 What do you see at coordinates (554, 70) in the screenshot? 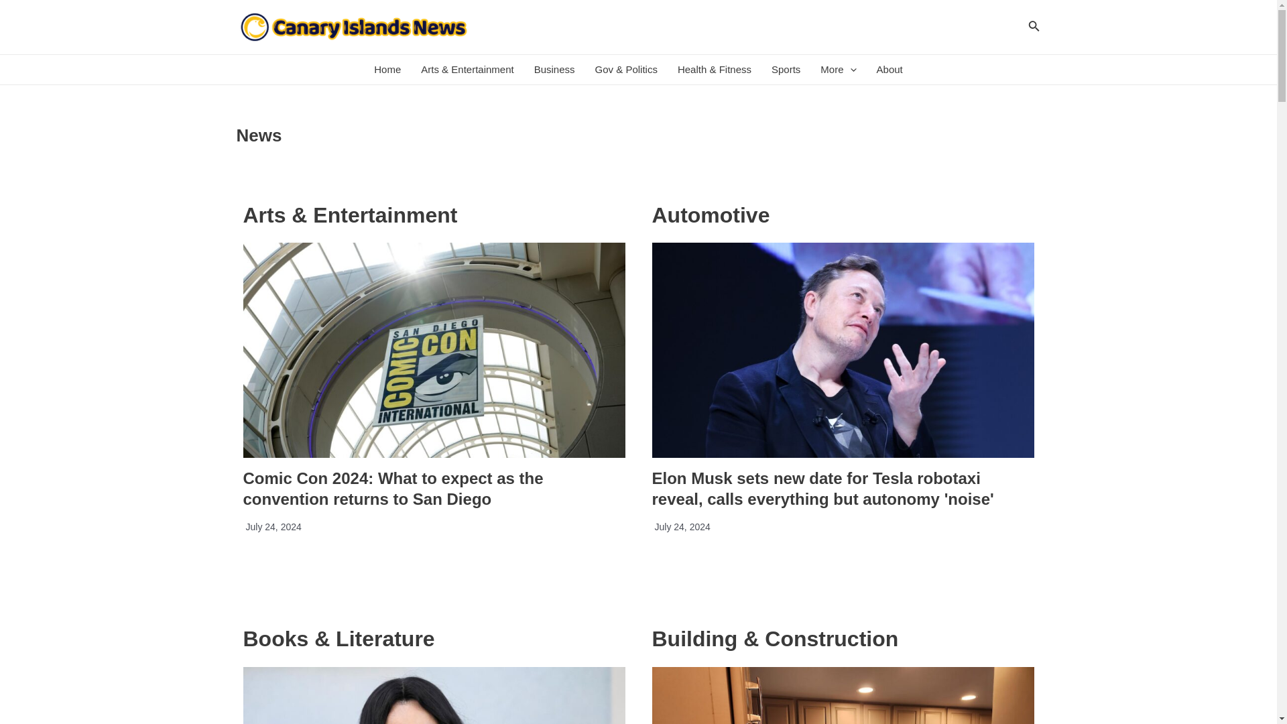
I see `Business` at bounding box center [554, 70].